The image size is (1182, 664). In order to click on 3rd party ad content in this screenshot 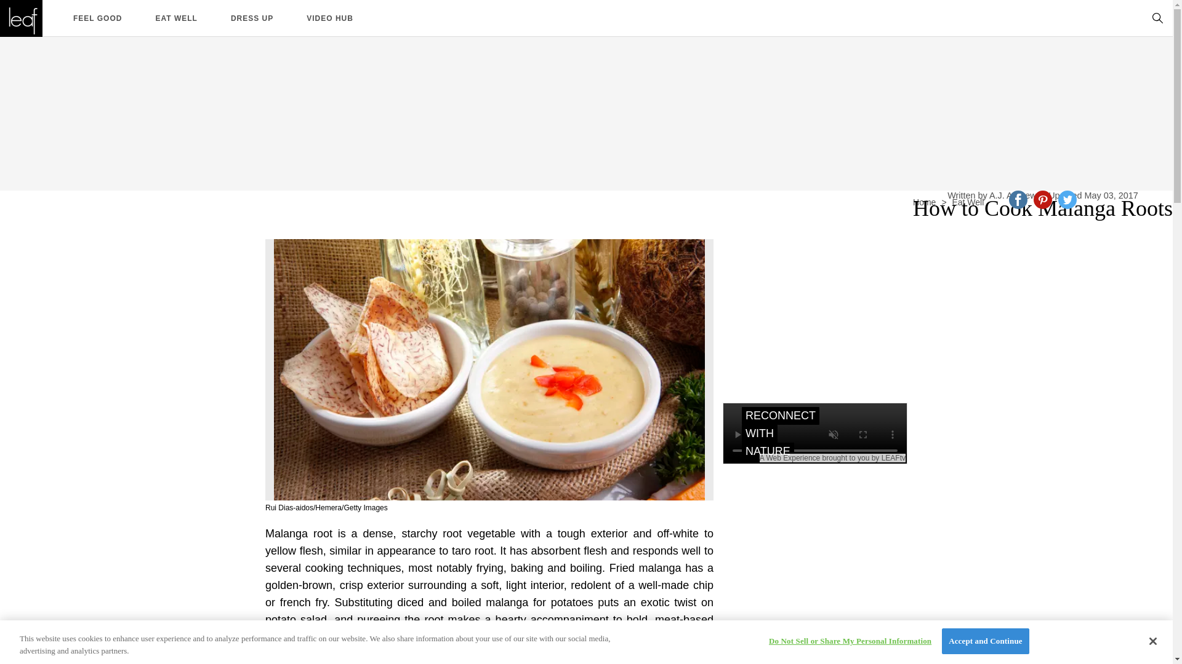, I will do `click(815, 551)`.